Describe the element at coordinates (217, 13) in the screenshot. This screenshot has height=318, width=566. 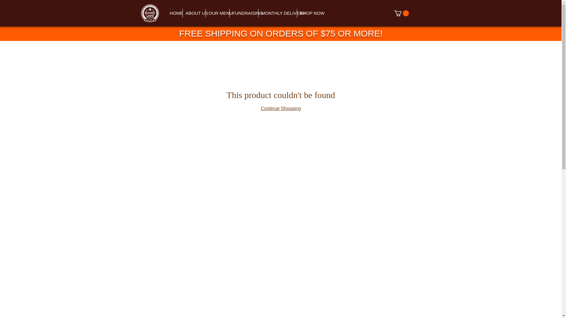
I see `OUR MENU` at that location.